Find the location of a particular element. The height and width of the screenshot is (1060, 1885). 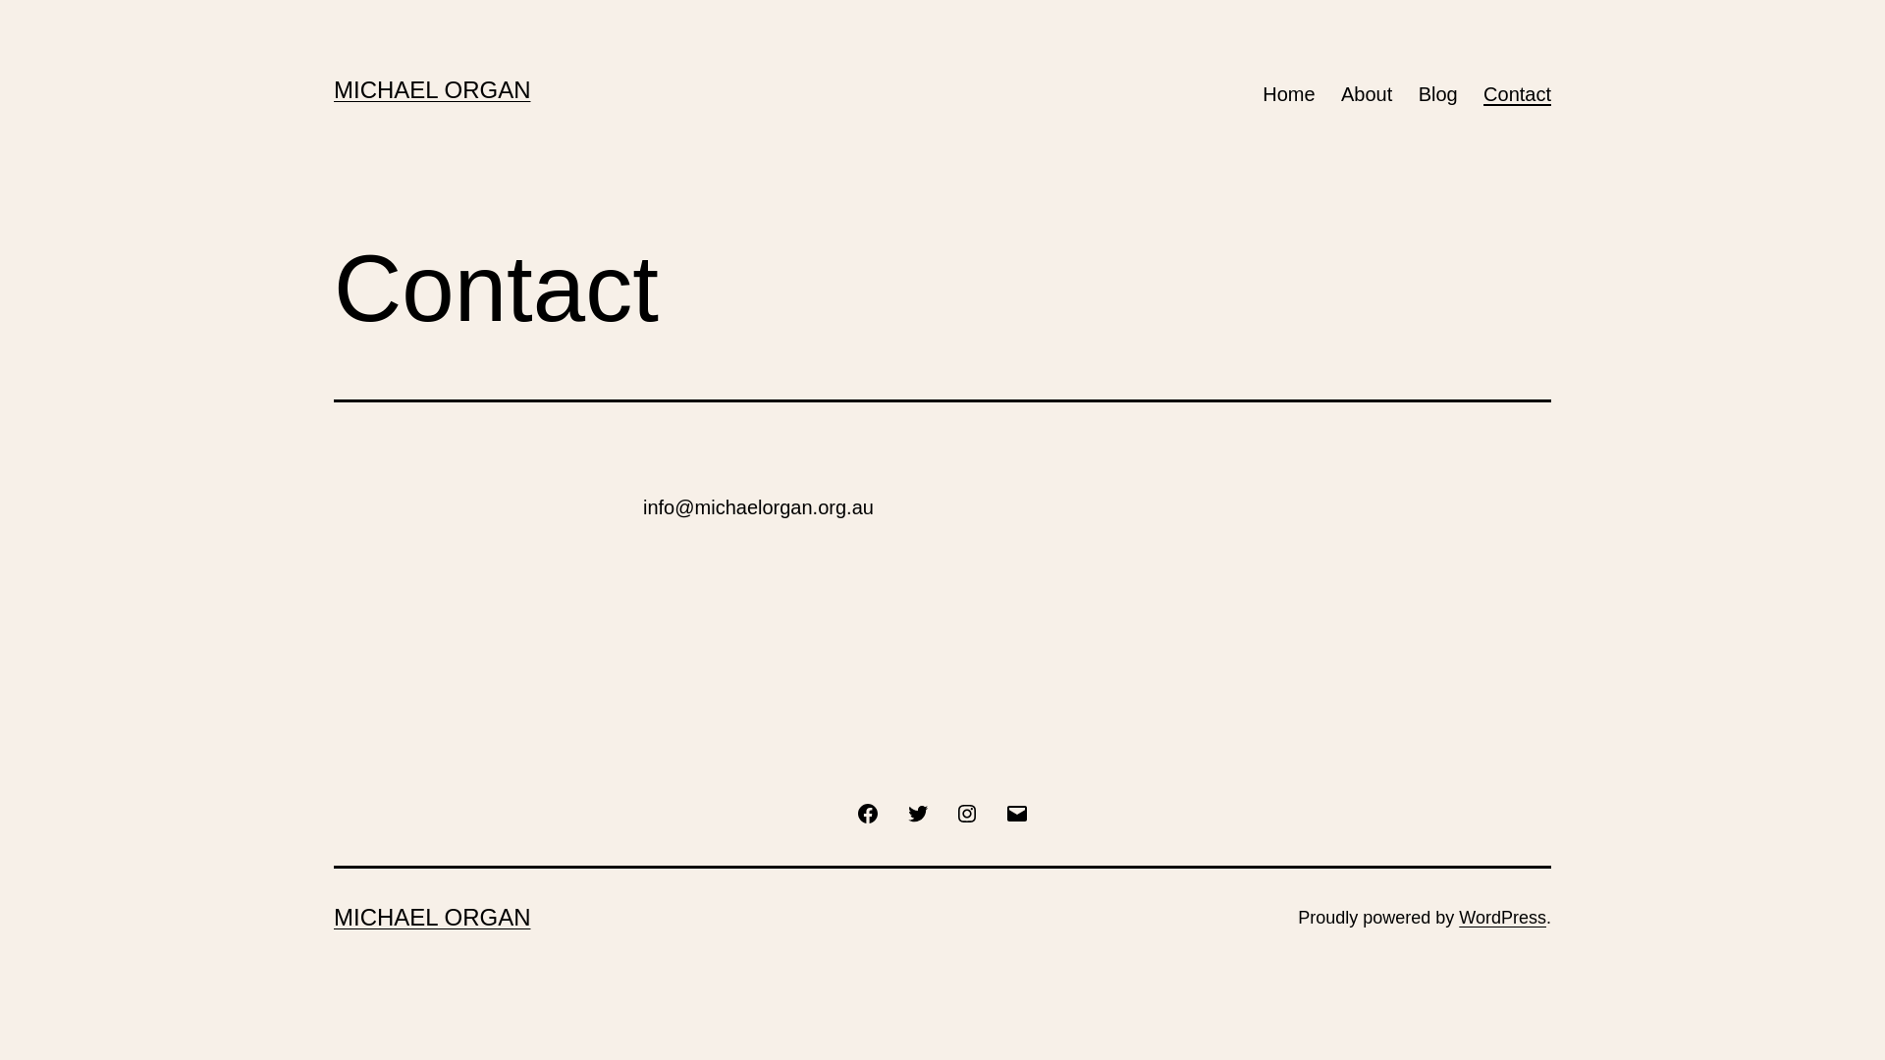

Contact is located at coordinates (1518, 94).